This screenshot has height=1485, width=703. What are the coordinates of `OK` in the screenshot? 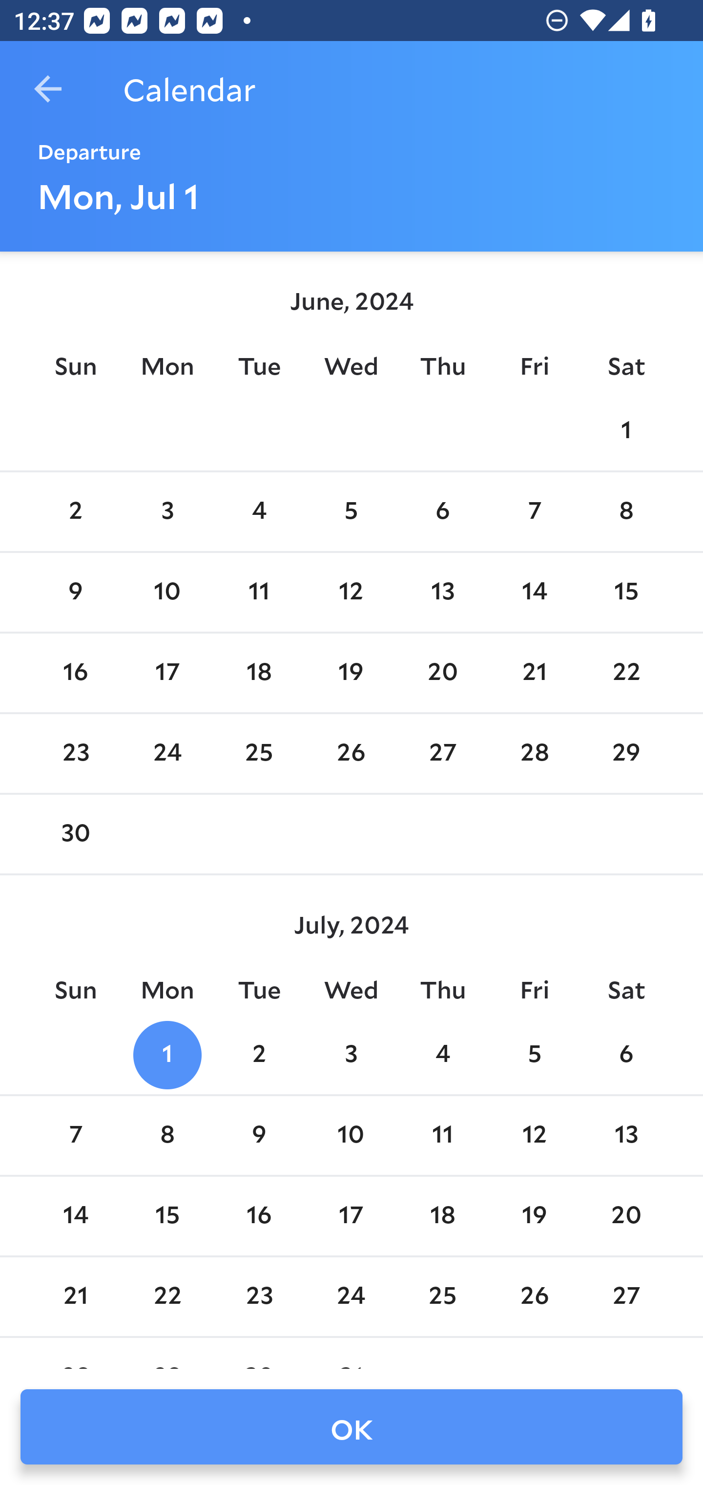 It's located at (351, 1427).